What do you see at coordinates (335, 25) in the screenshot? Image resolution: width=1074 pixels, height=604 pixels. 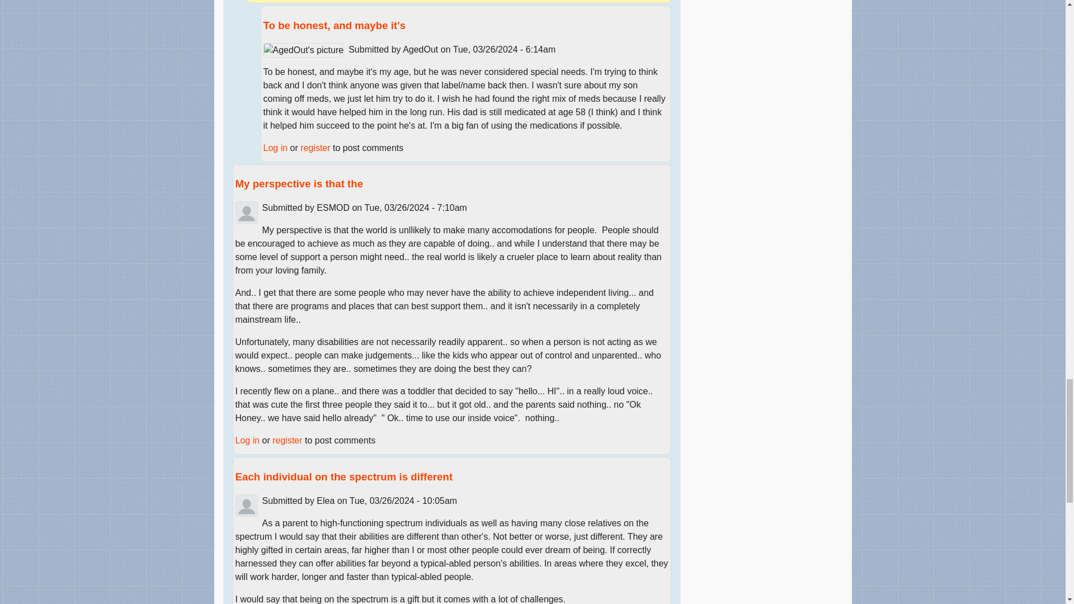 I see `To be honest, and maybe it's` at bounding box center [335, 25].